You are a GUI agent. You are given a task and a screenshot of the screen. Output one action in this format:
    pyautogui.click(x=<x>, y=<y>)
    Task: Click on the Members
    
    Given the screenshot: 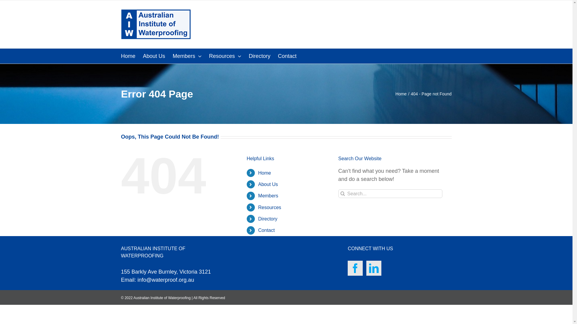 What is the action you would take?
    pyautogui.click(x=268, y=196)
    